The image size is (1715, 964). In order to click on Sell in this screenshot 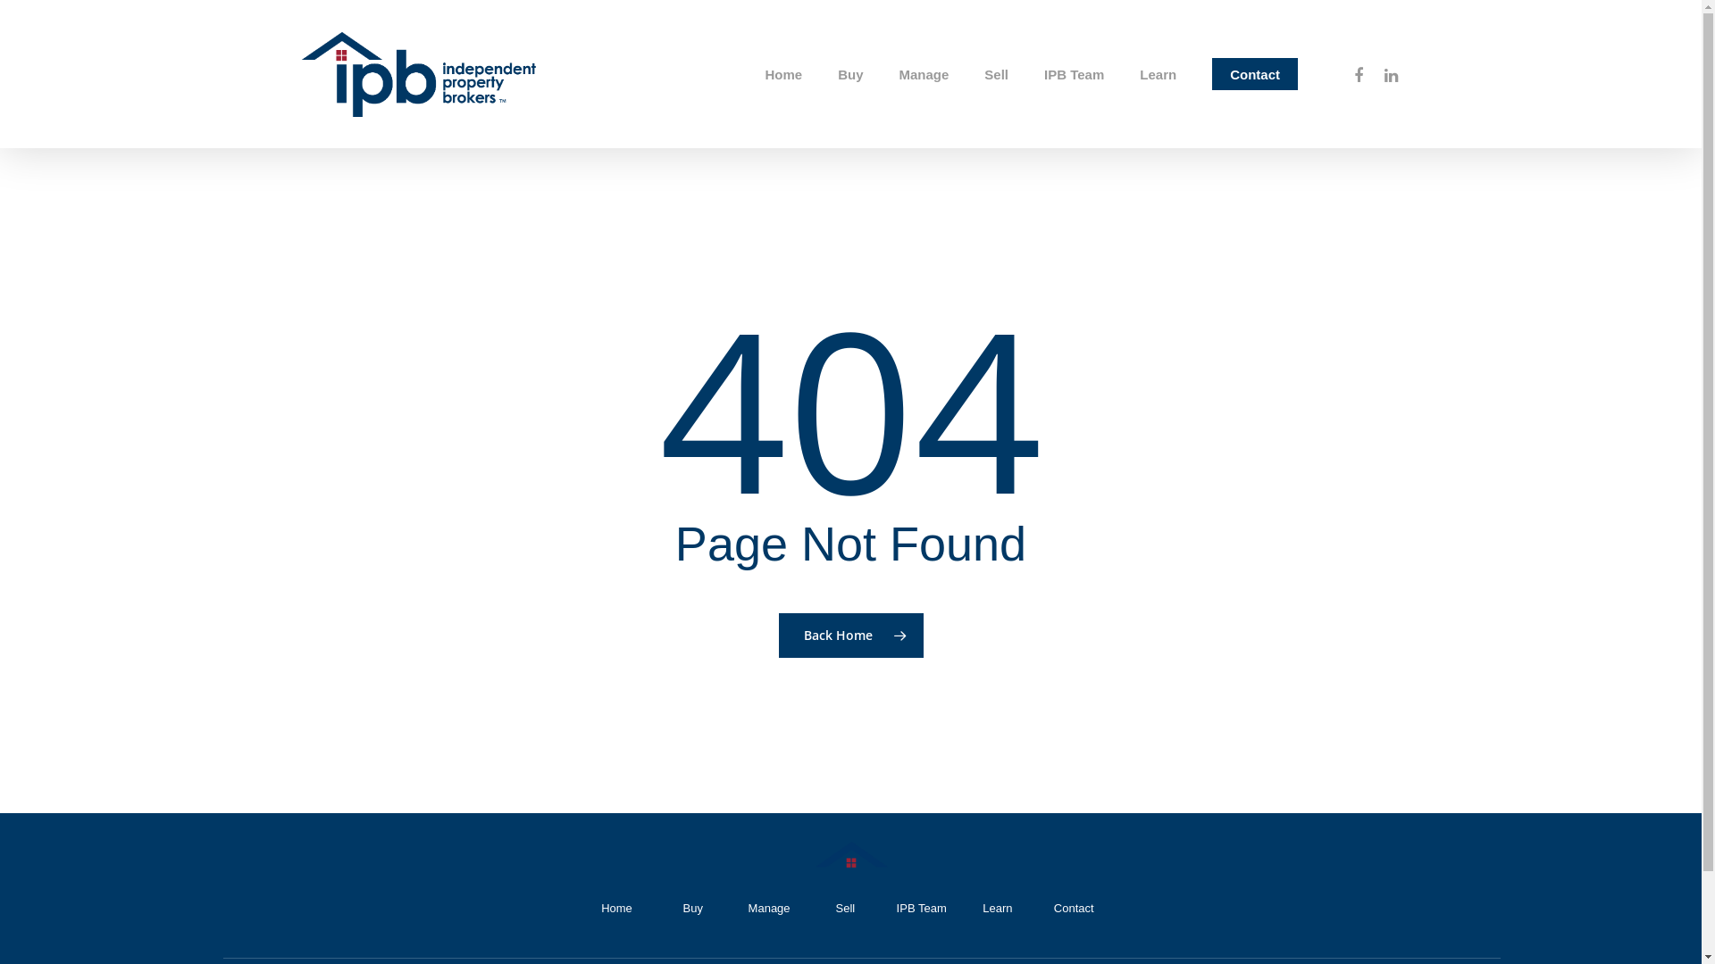, I will do `click(845, 909)`.